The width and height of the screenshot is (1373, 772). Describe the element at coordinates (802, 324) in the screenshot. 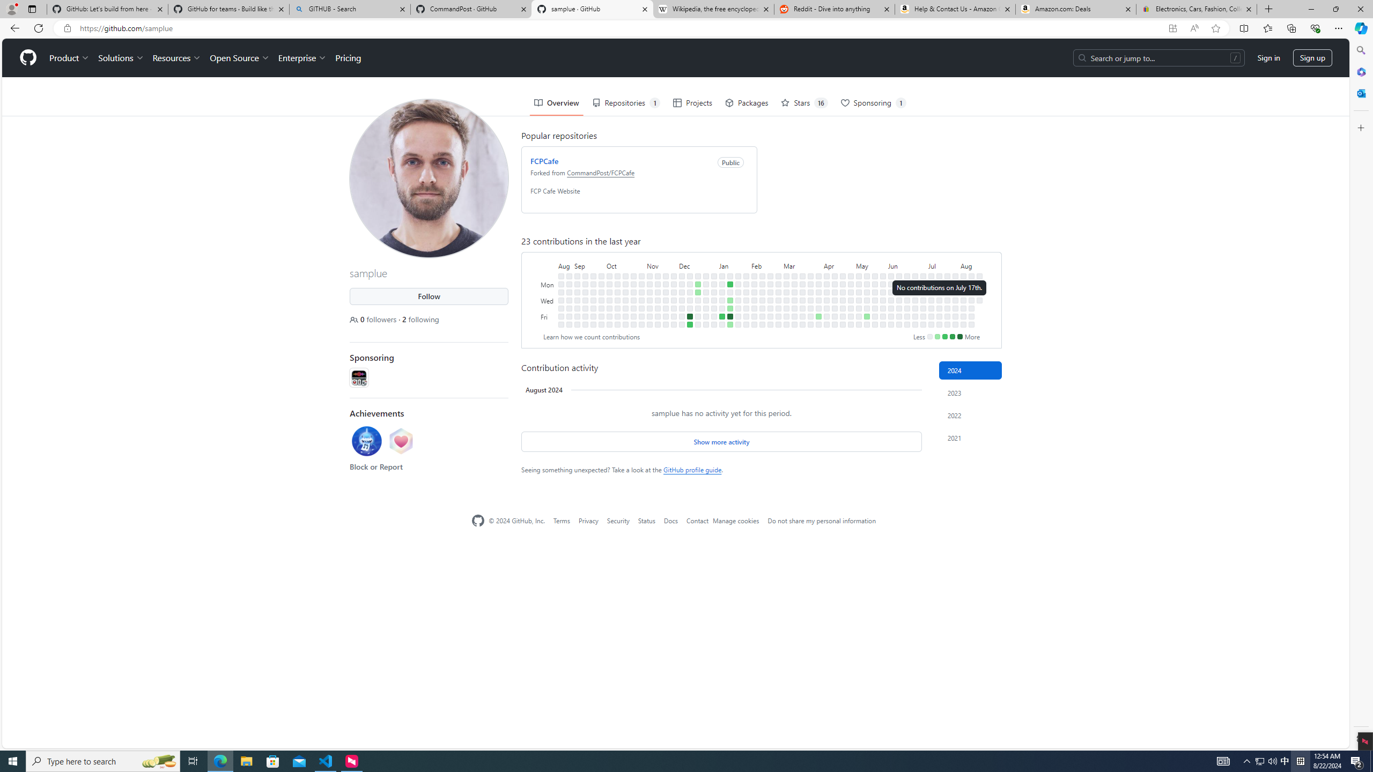

I see `No contributions on March 23rd.` at that location.